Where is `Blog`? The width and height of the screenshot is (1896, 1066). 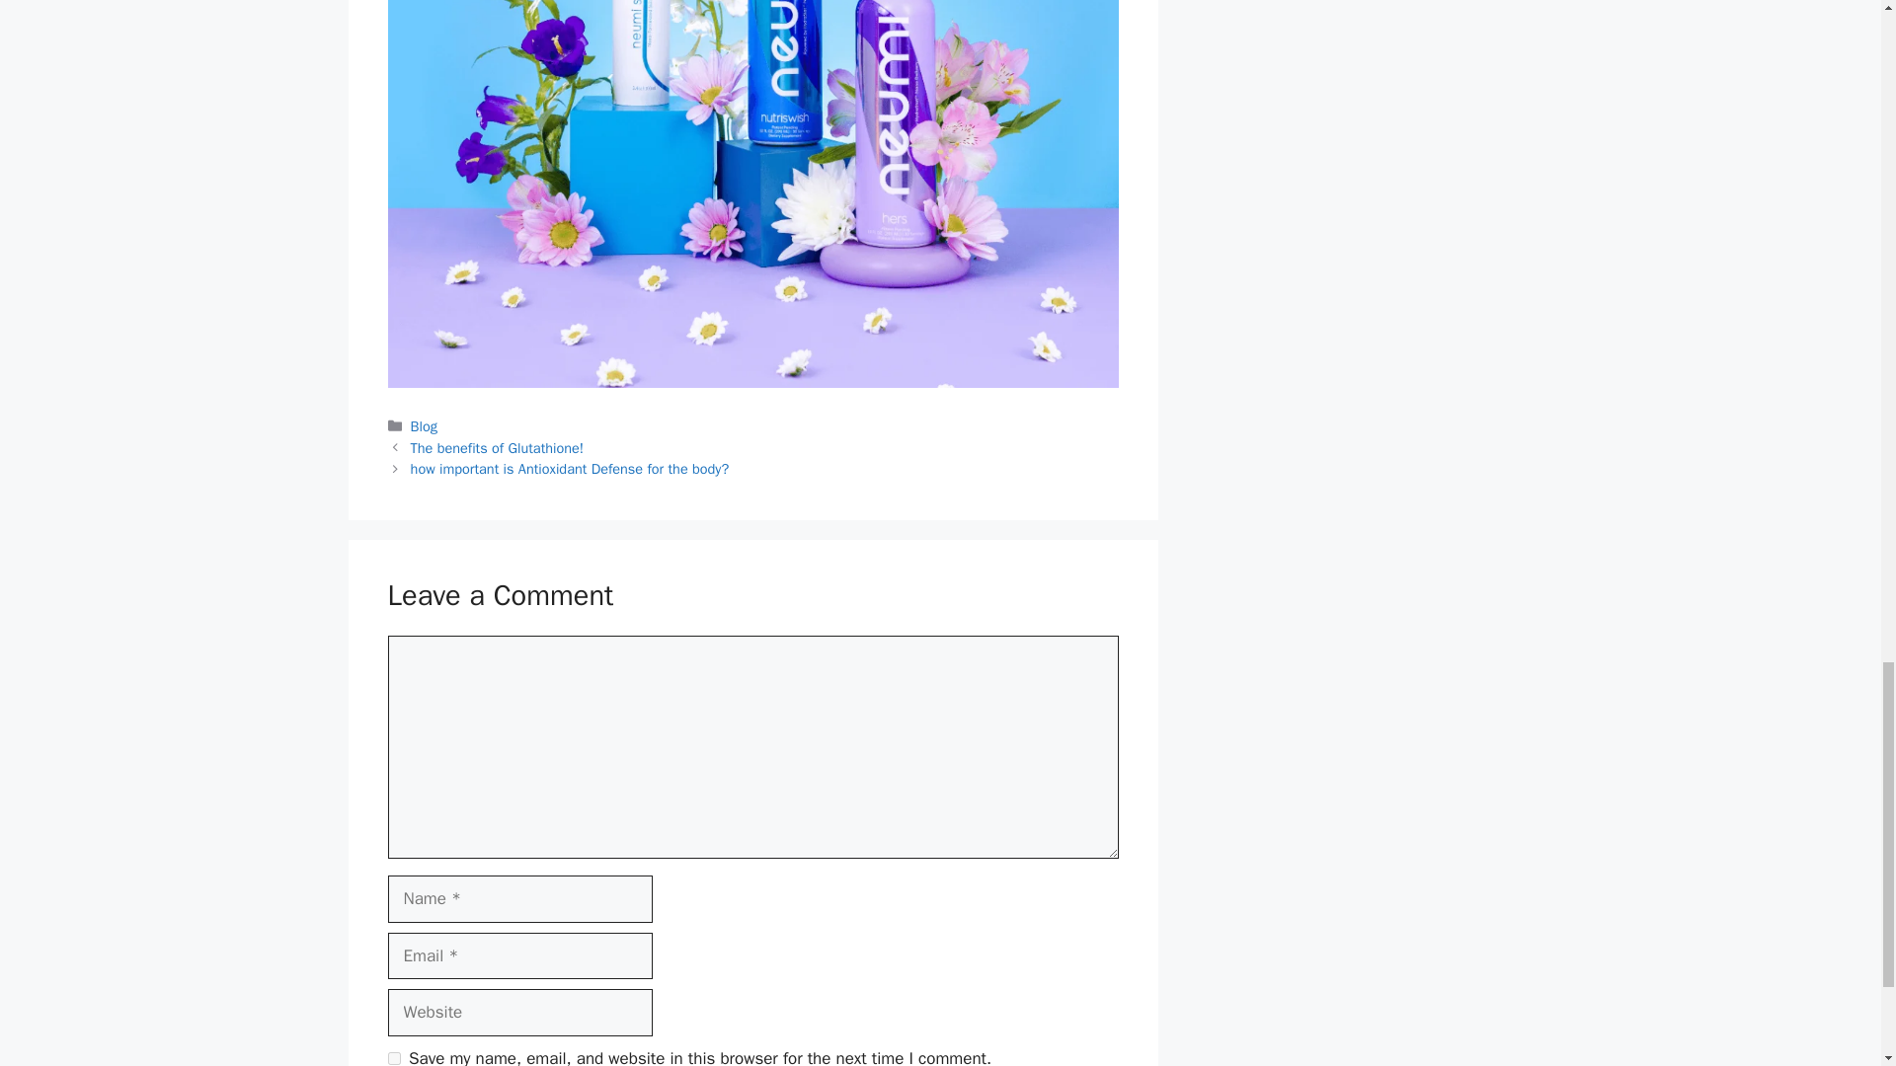
Blog is located at coordinates (425, 426).